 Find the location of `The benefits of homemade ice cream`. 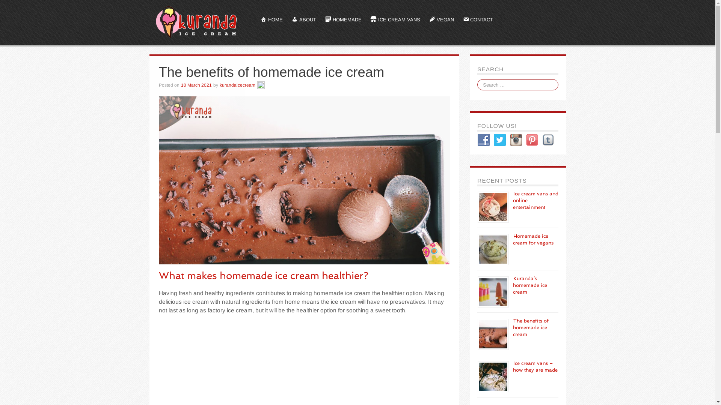

The benefits of homemade ice cream is located at coordinates (531, 328).